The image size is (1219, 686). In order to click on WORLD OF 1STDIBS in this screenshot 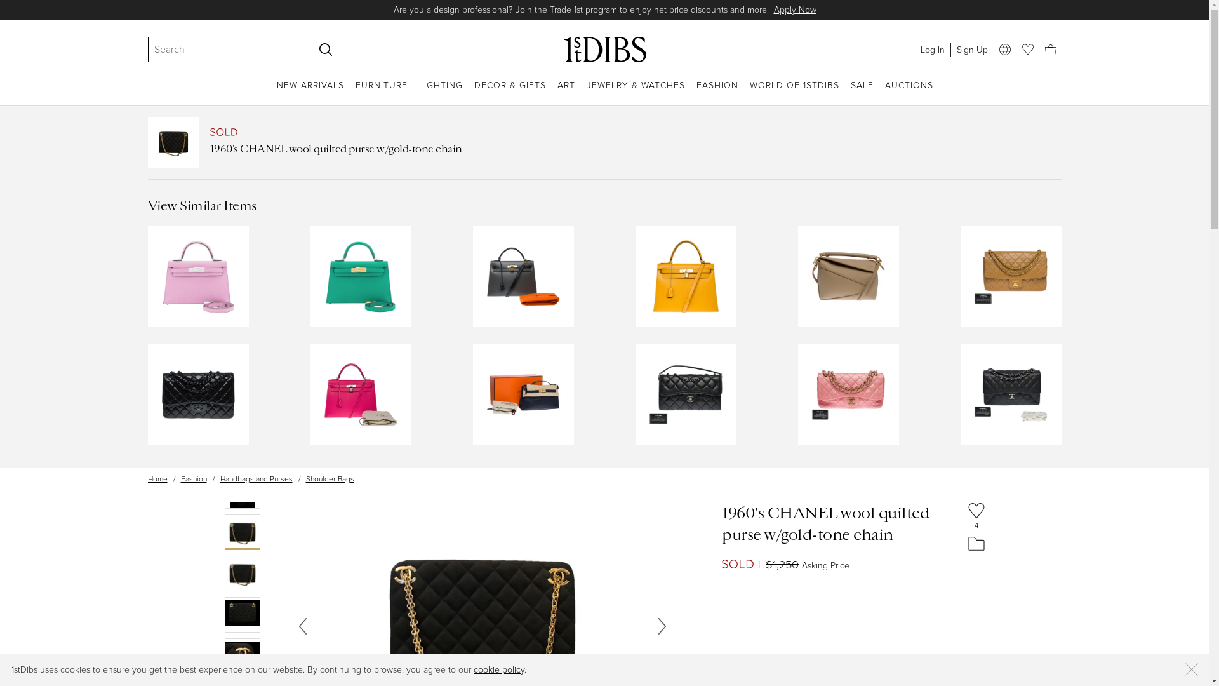, I will do `click(794, 93)`.